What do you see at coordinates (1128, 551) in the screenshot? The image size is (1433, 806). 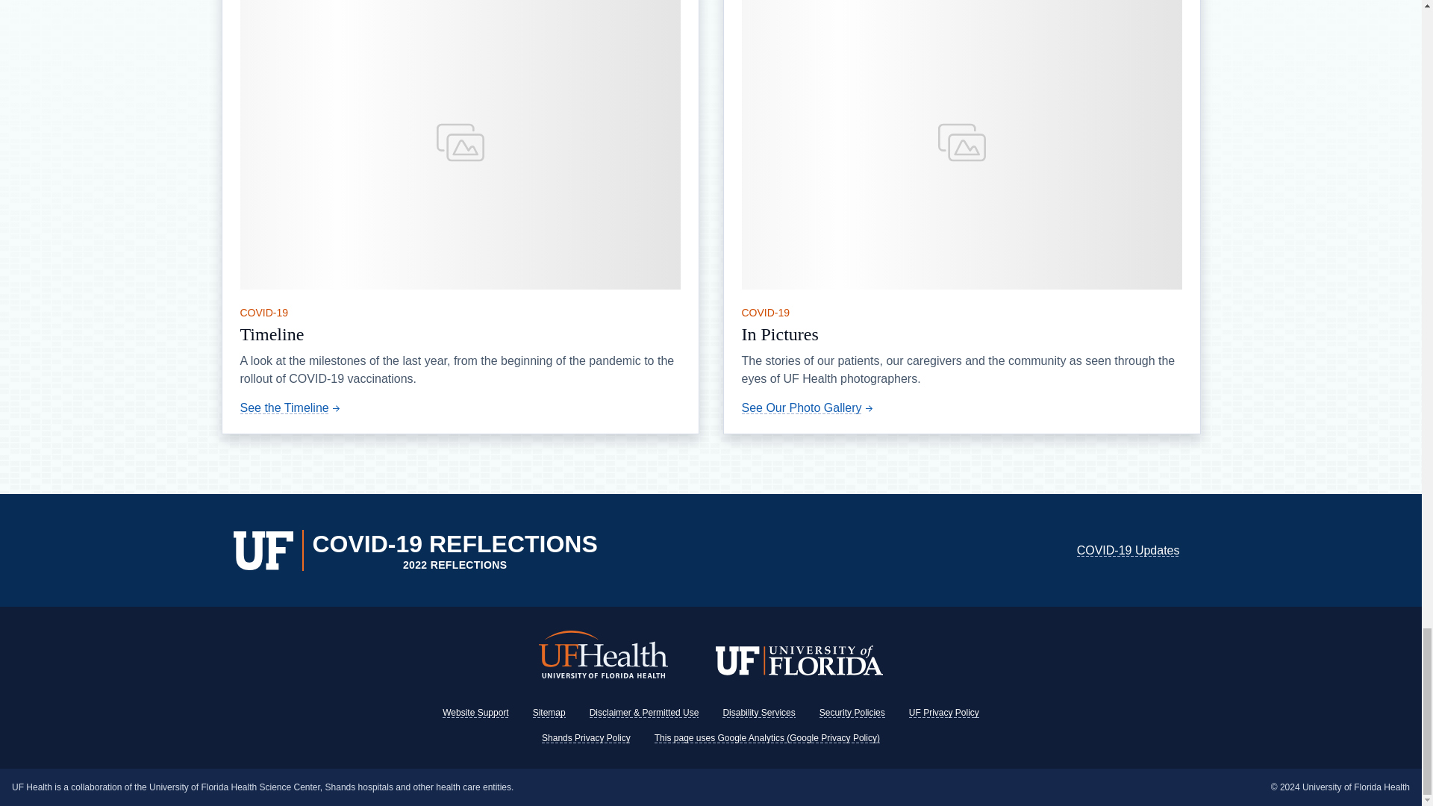 I see `COVID-19 Updates` at bounding box center [1128, 551].